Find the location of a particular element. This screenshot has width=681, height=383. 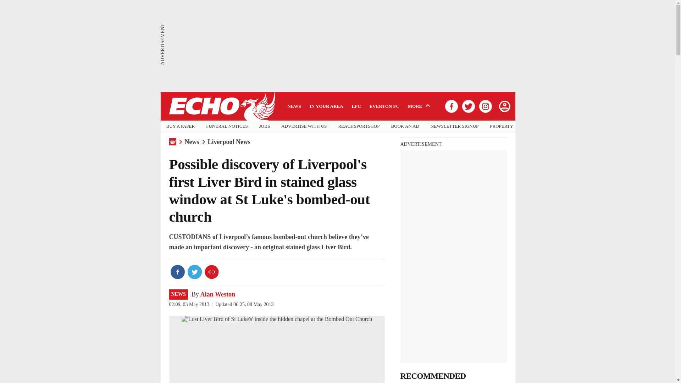

BUY A PAPER is located at coordinates (180, 126).